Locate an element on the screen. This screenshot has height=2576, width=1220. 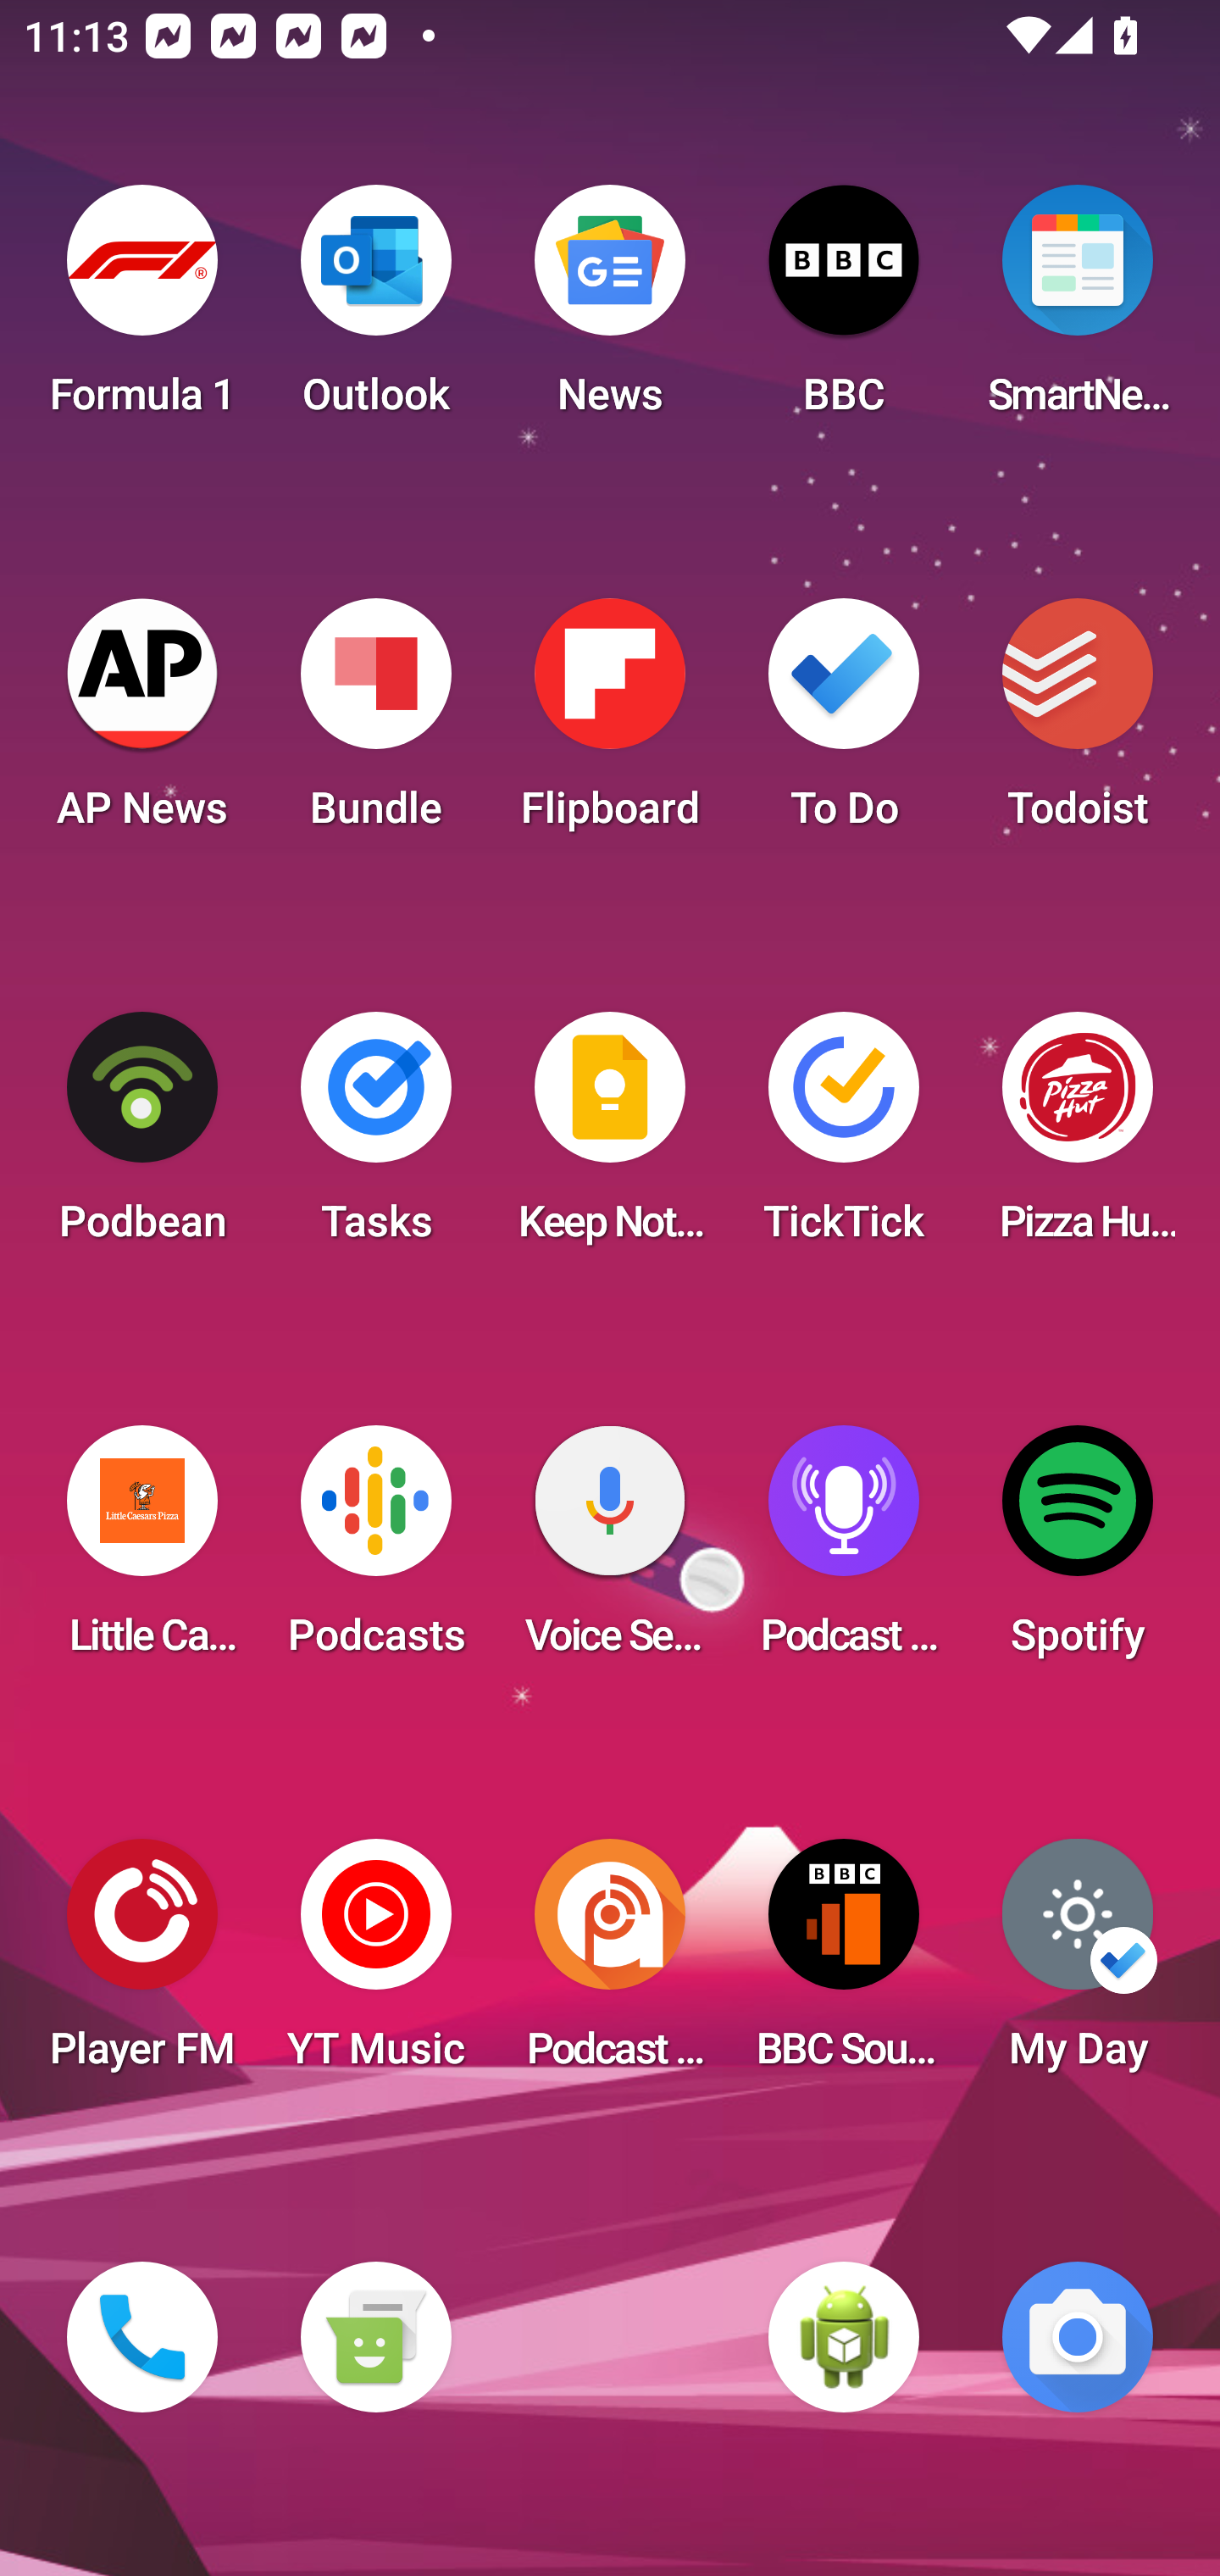
Keep Notes is located at coordinates (610, 1137).